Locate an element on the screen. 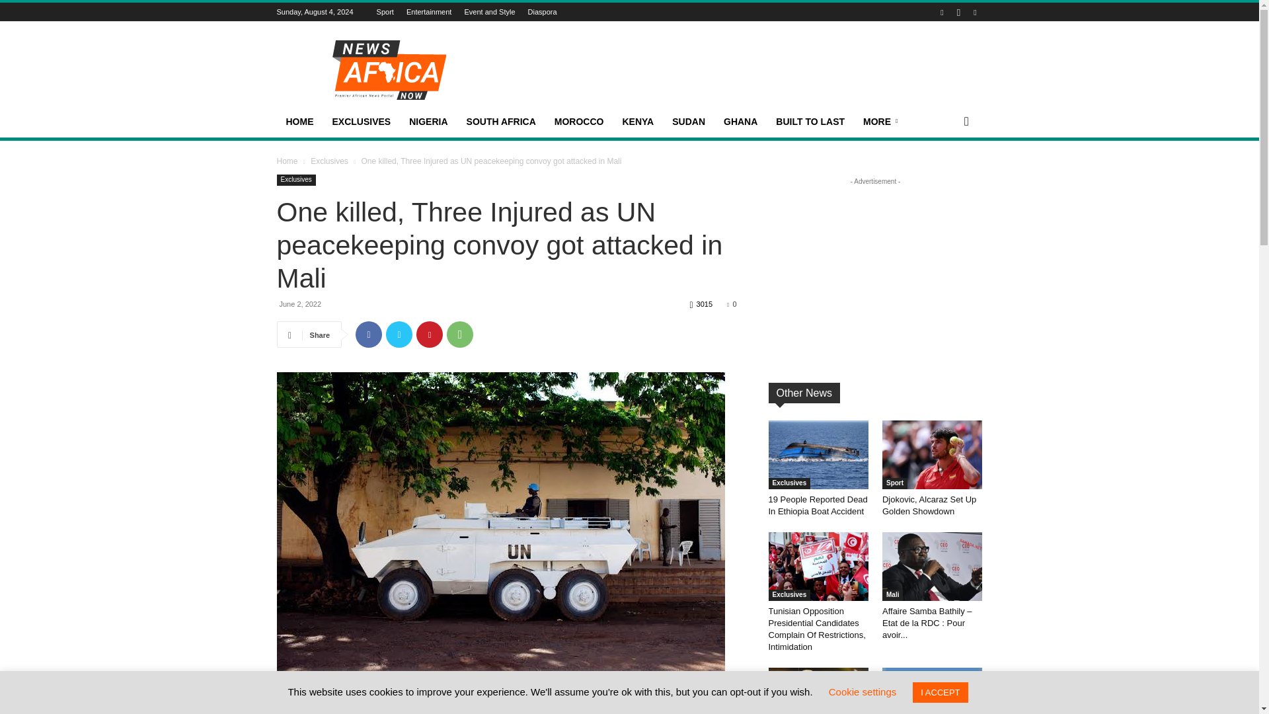 The height and width of the screenshot is (714, 1269). Event and Style is located at coordinates (489, 11).